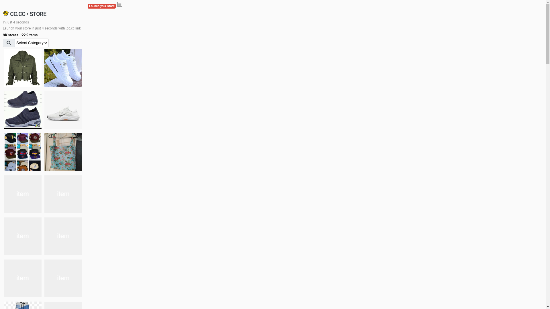 The image size is (550, 309). Describe the element at coordinates (63, 236) in the screenshot. I see `Zapatillas pumas` at that location.